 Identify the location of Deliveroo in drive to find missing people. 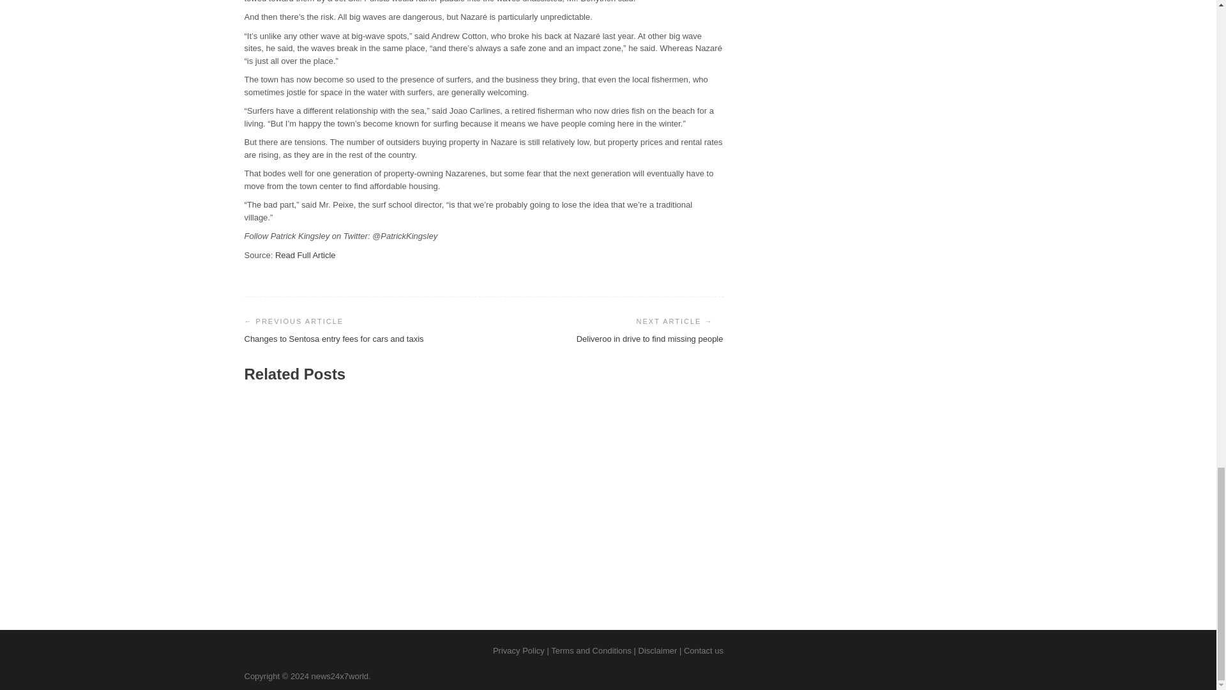
(649, 339).